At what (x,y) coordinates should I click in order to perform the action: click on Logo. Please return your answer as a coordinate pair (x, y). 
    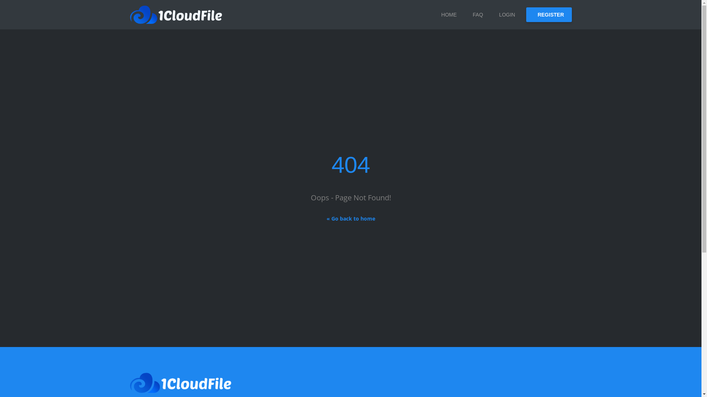
    Looking at the image, I should click on (176, 15).